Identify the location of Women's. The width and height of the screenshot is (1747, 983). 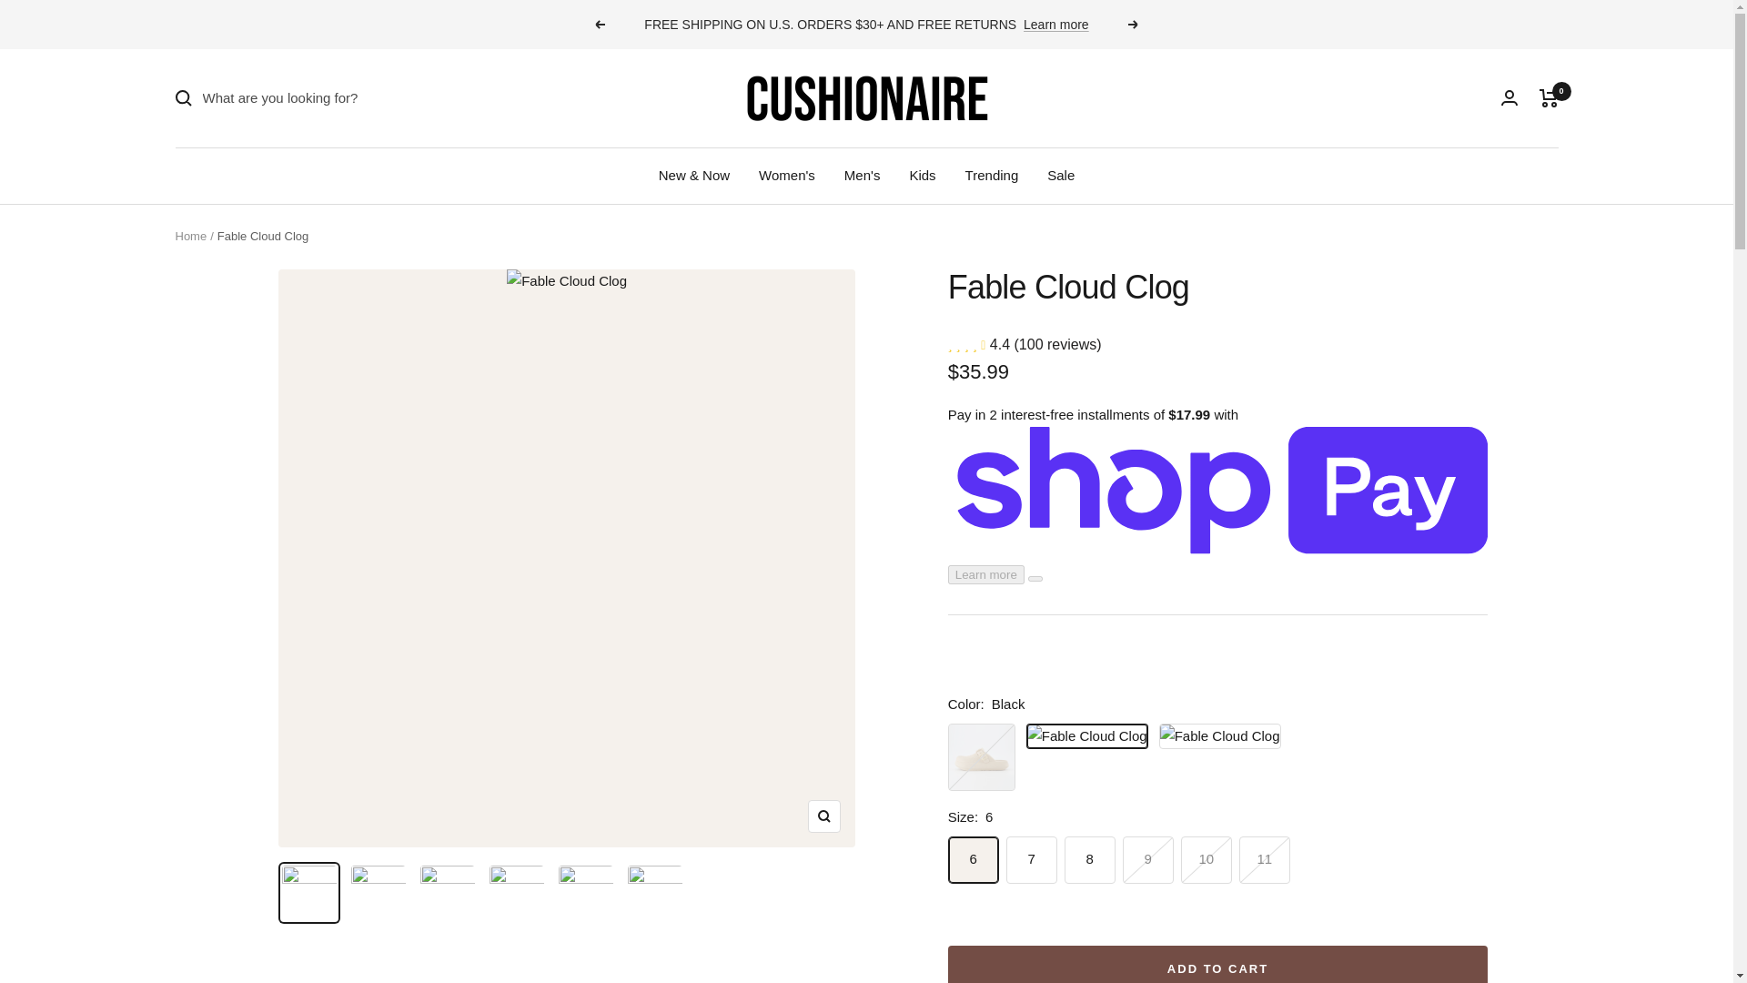
(786, 176).